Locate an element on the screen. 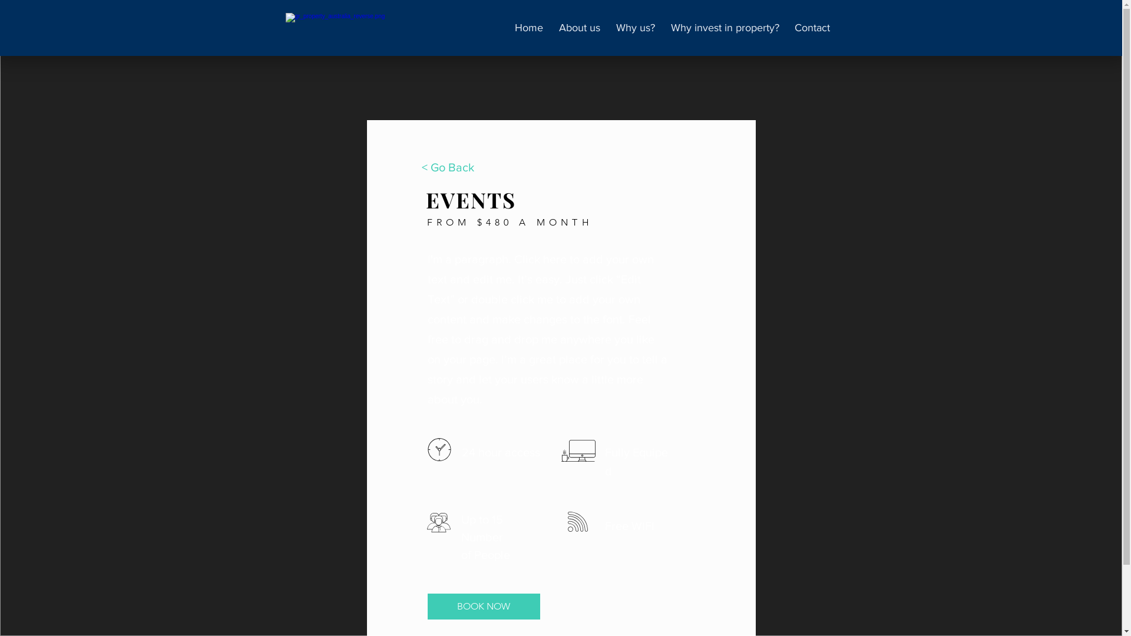  About us is located at coordinates (577, 28).